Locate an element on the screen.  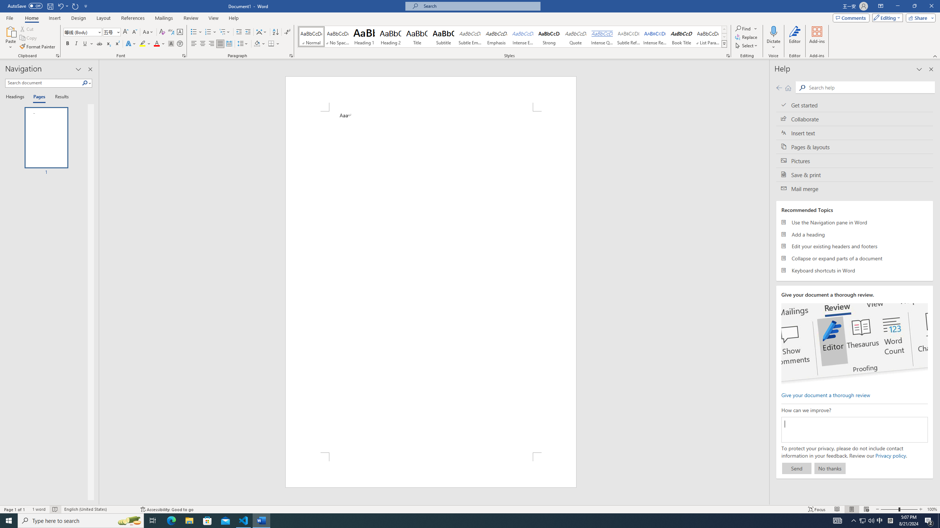
Mode is located at coordinates (886, 18).